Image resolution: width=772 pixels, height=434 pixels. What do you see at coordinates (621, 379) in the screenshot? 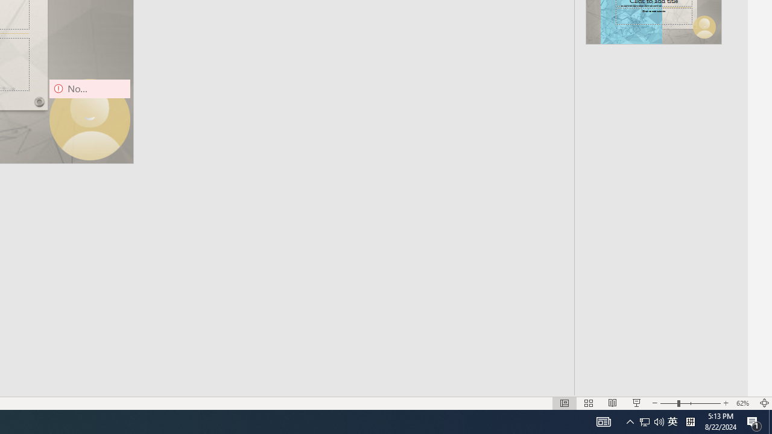
I see `UTF-8` at bounding box center [621, 379].